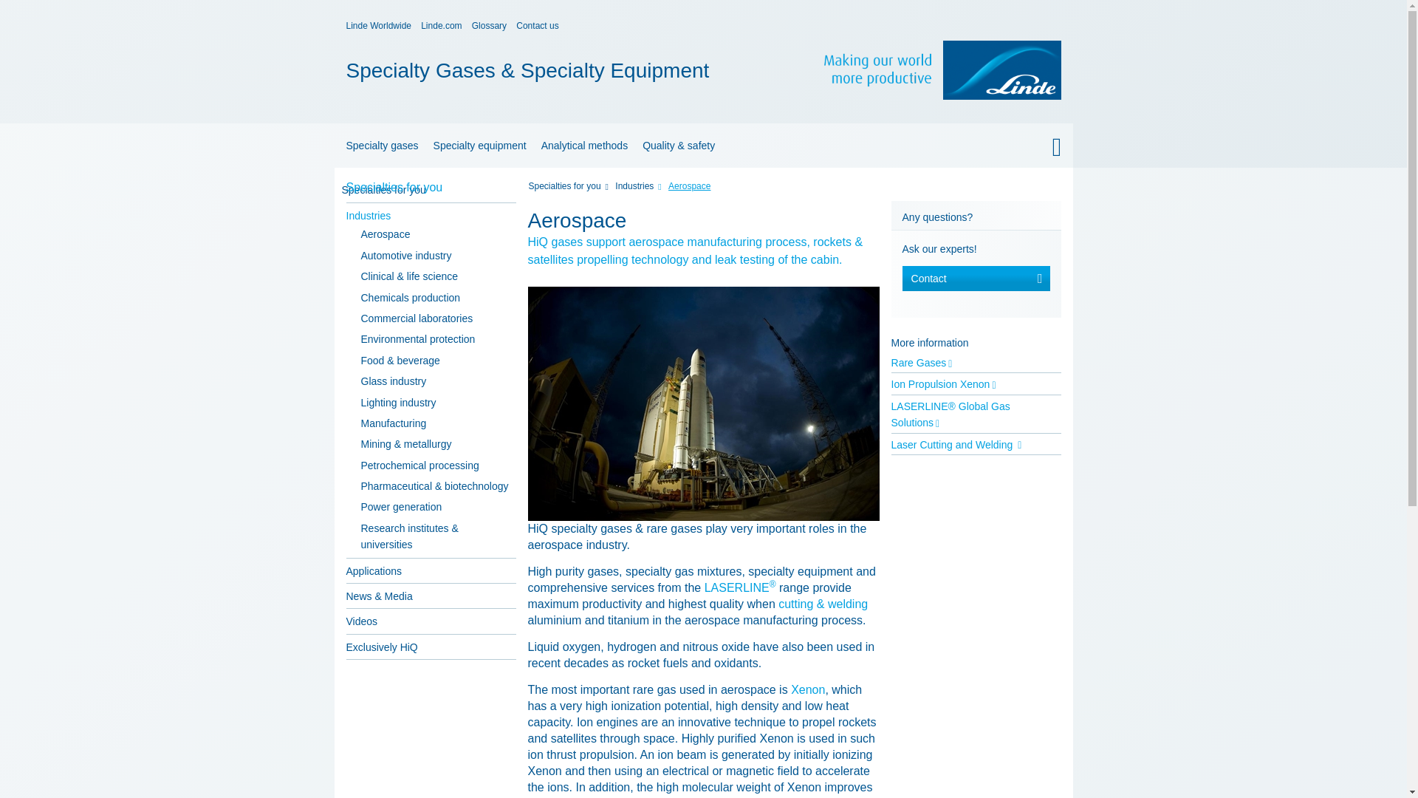  I want to click on Contact us, so click(537, 26).